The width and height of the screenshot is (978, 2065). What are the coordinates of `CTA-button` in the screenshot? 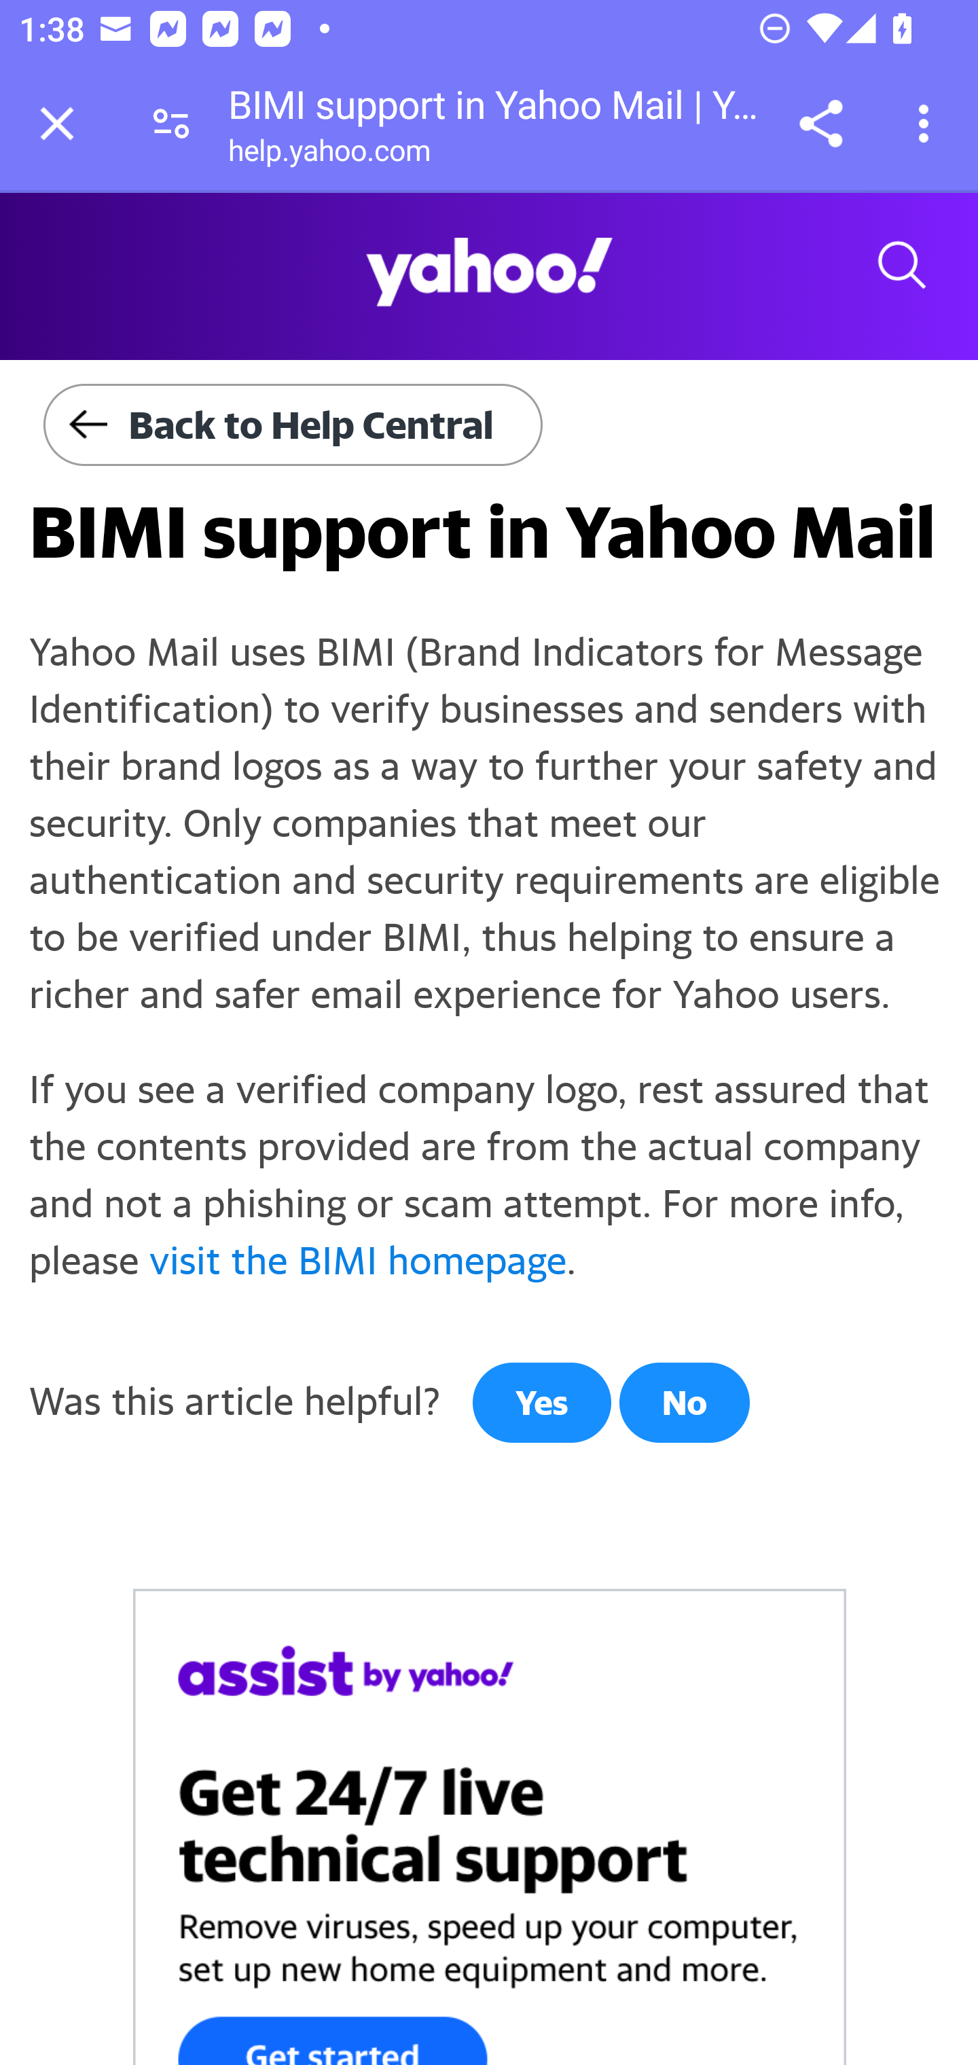 It's located at (490, 1826).